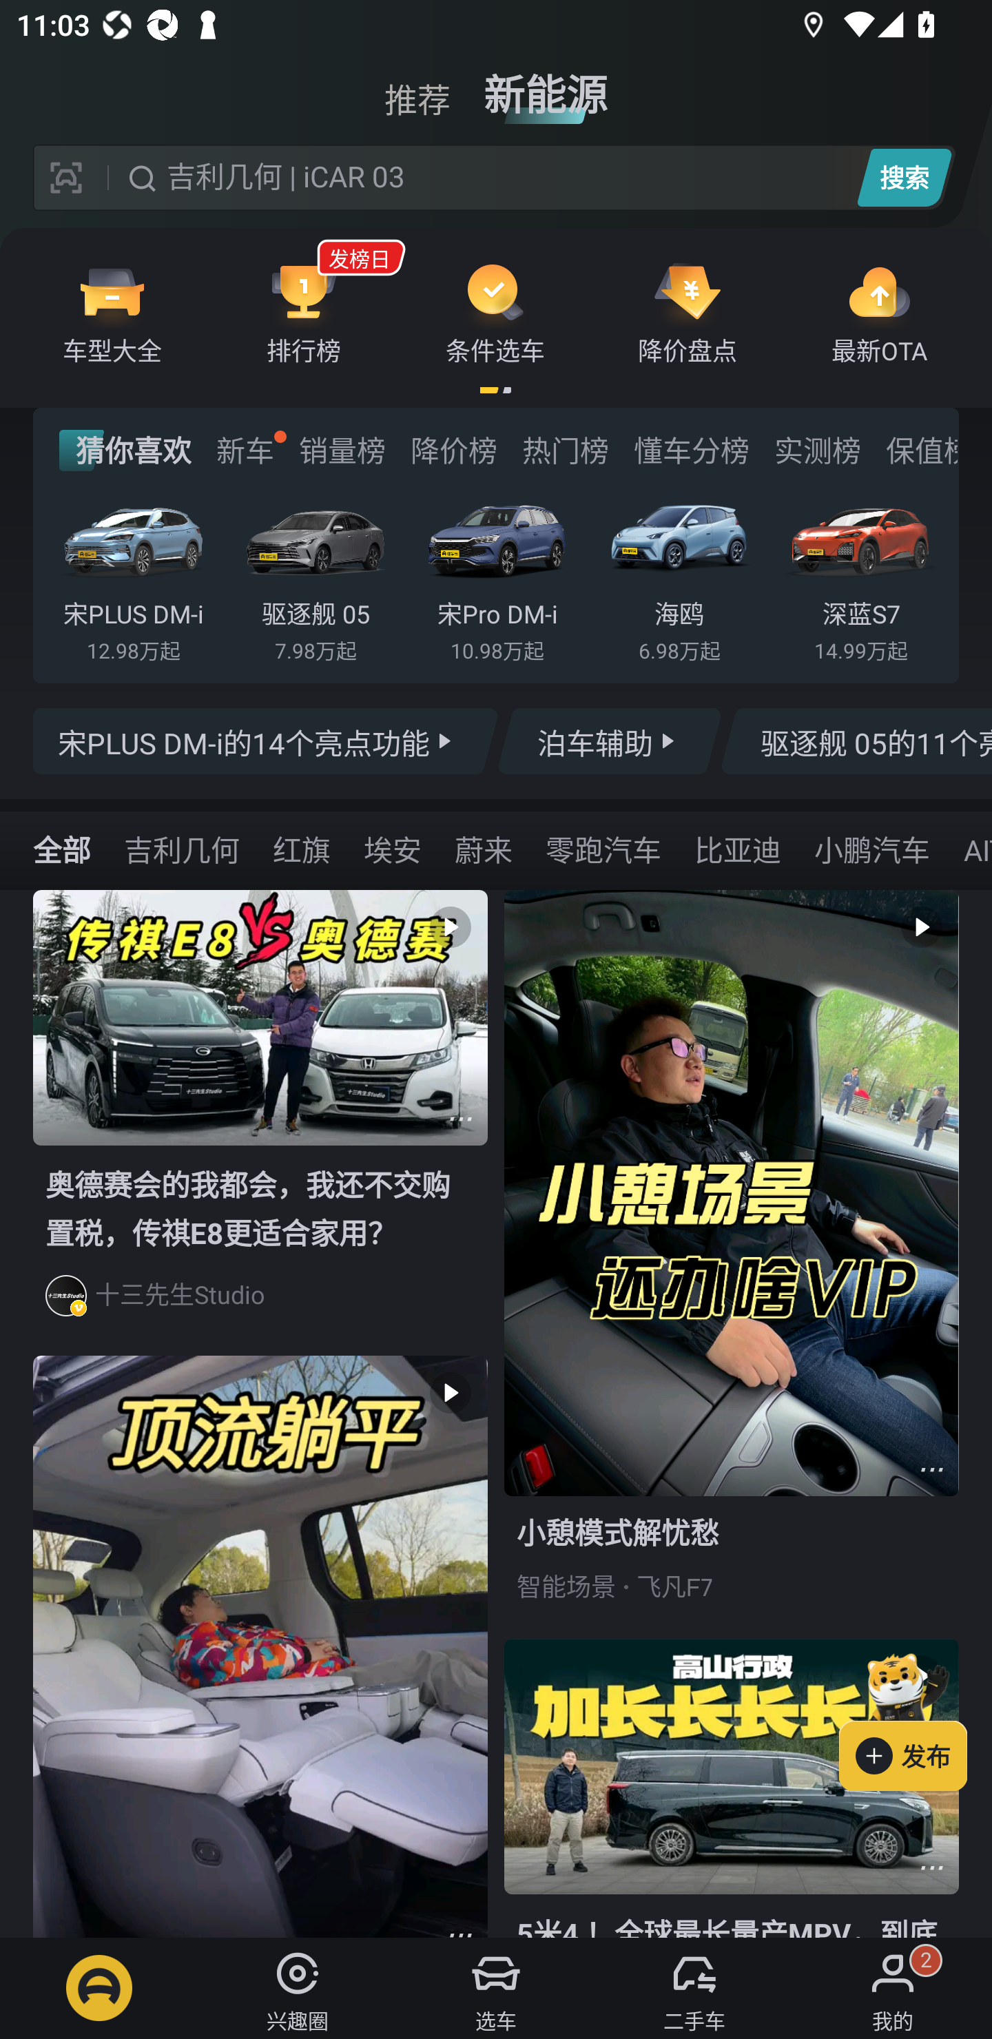 This screenshot has width=992, height=2039. I want to click on   5米4 ！全球最长量产MPV，到底好不好开？, so click(732, 1788).